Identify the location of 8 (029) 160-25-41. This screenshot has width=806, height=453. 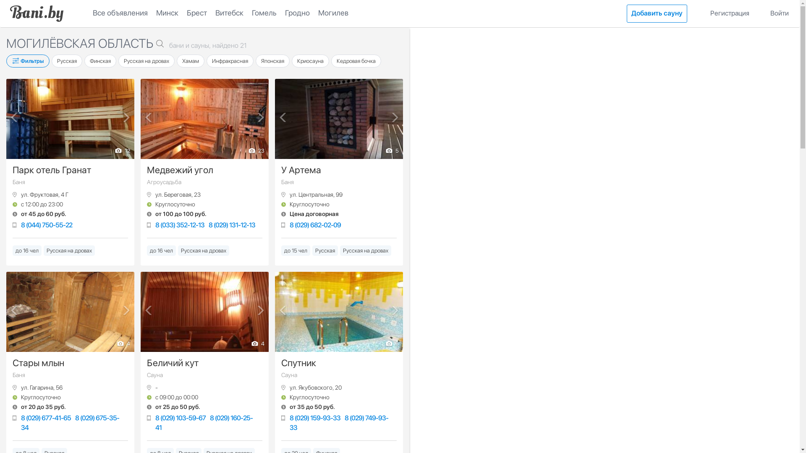
(204, 423).